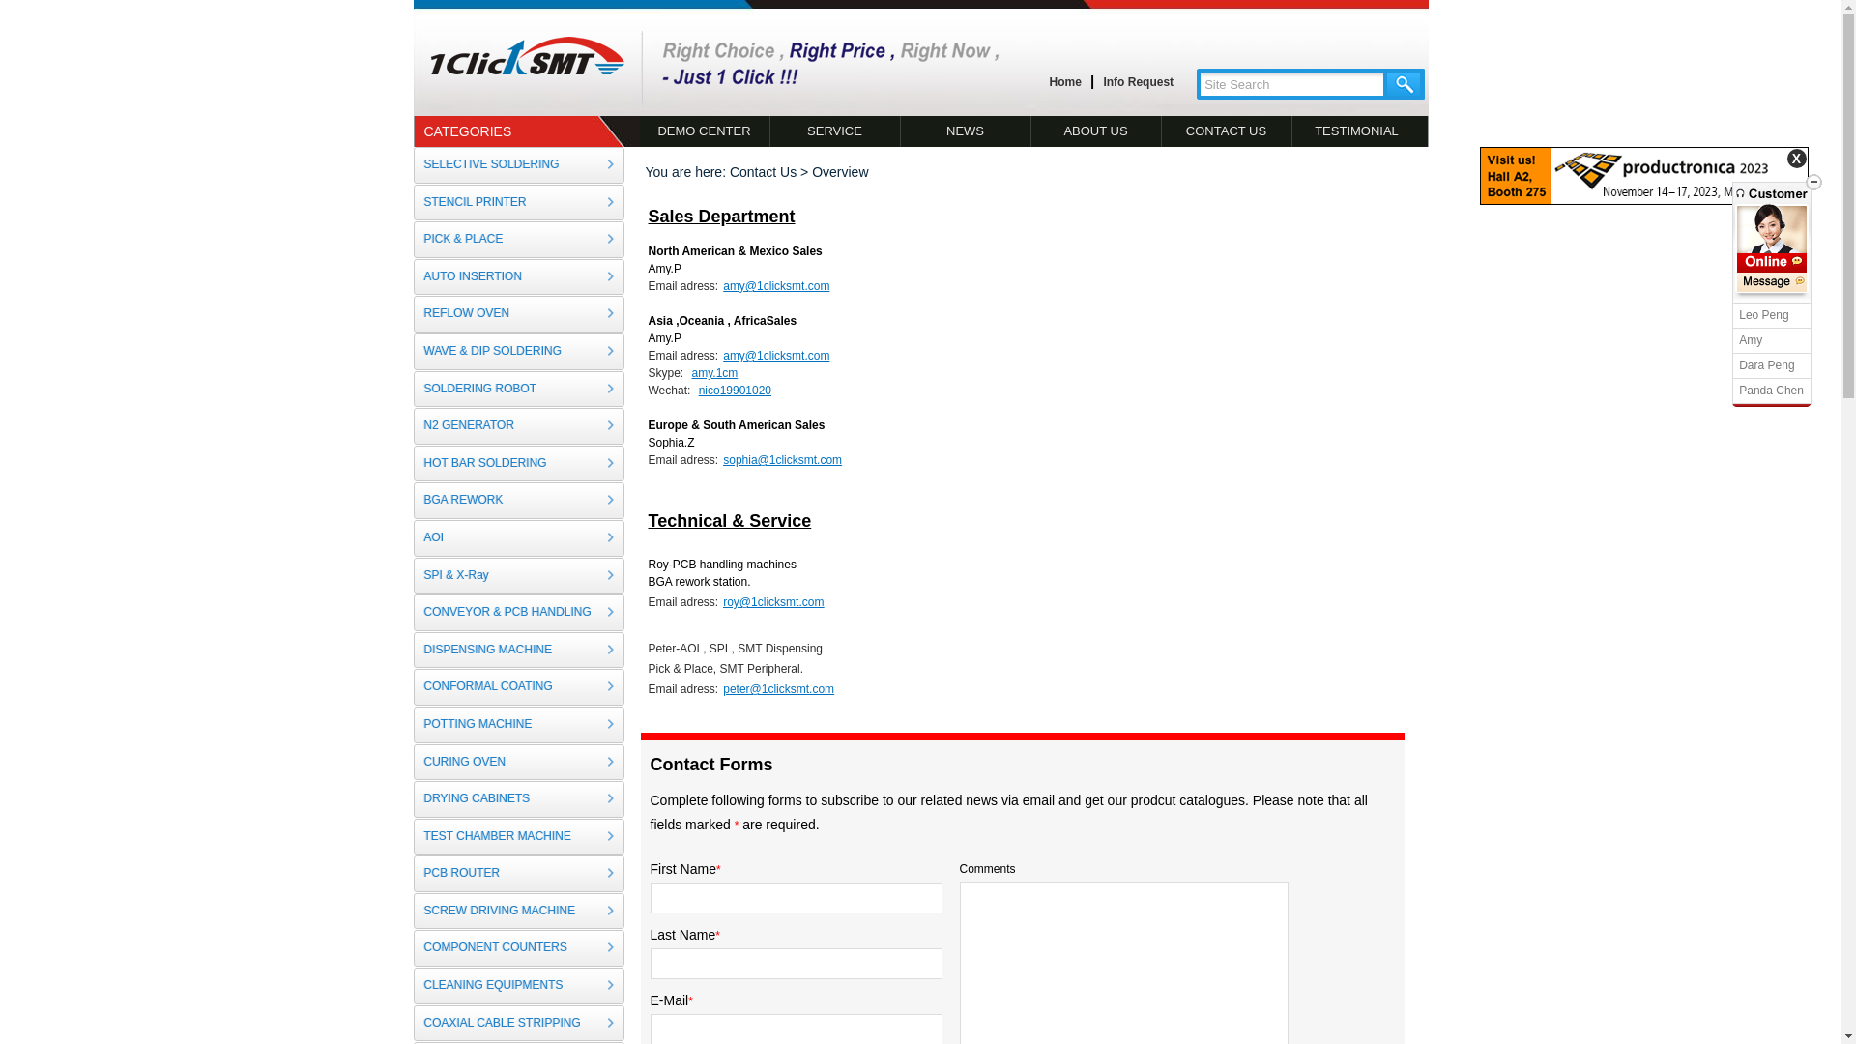 The height and width of the screenshot is (1044, 1856). Describe the element at coordinates (1772, 282) in the screenshot. I see `customer service` at that location.